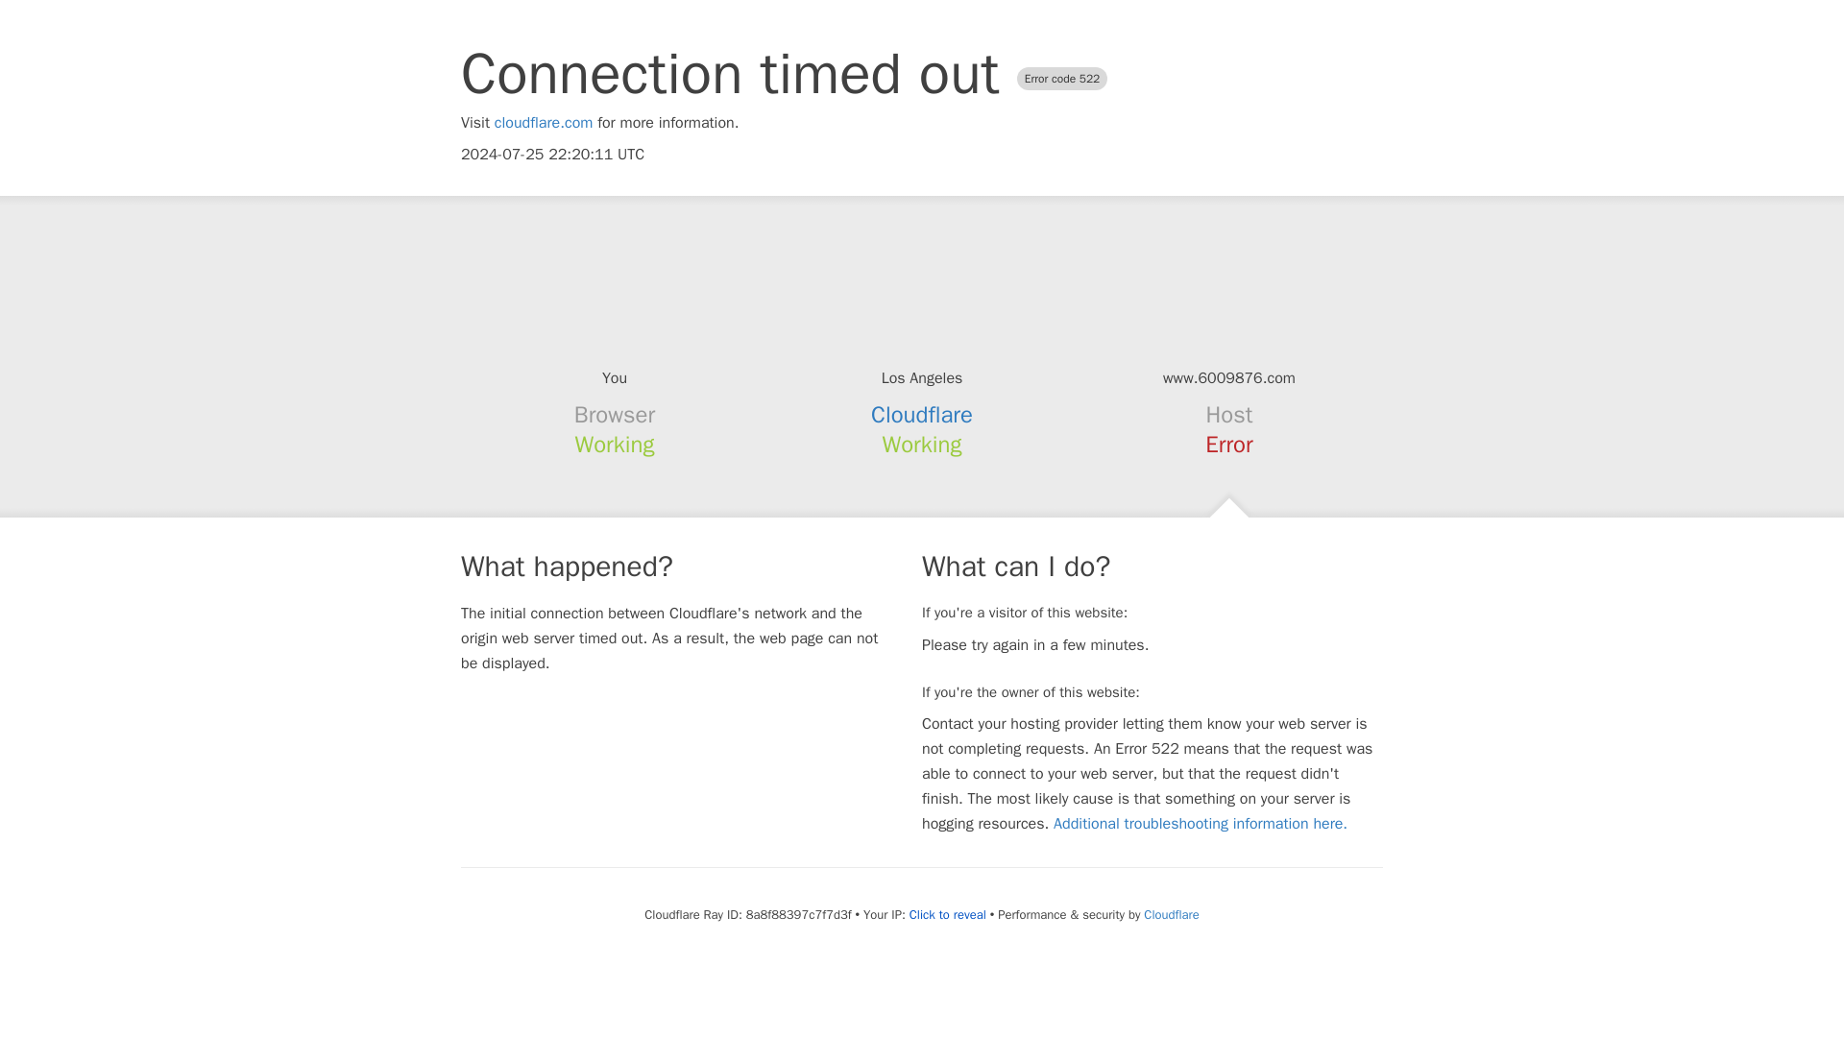  What do you see at coordinates (1171, 914) in the screenshot?
I see `Cloudflare` at bounding box center [1171, 914].